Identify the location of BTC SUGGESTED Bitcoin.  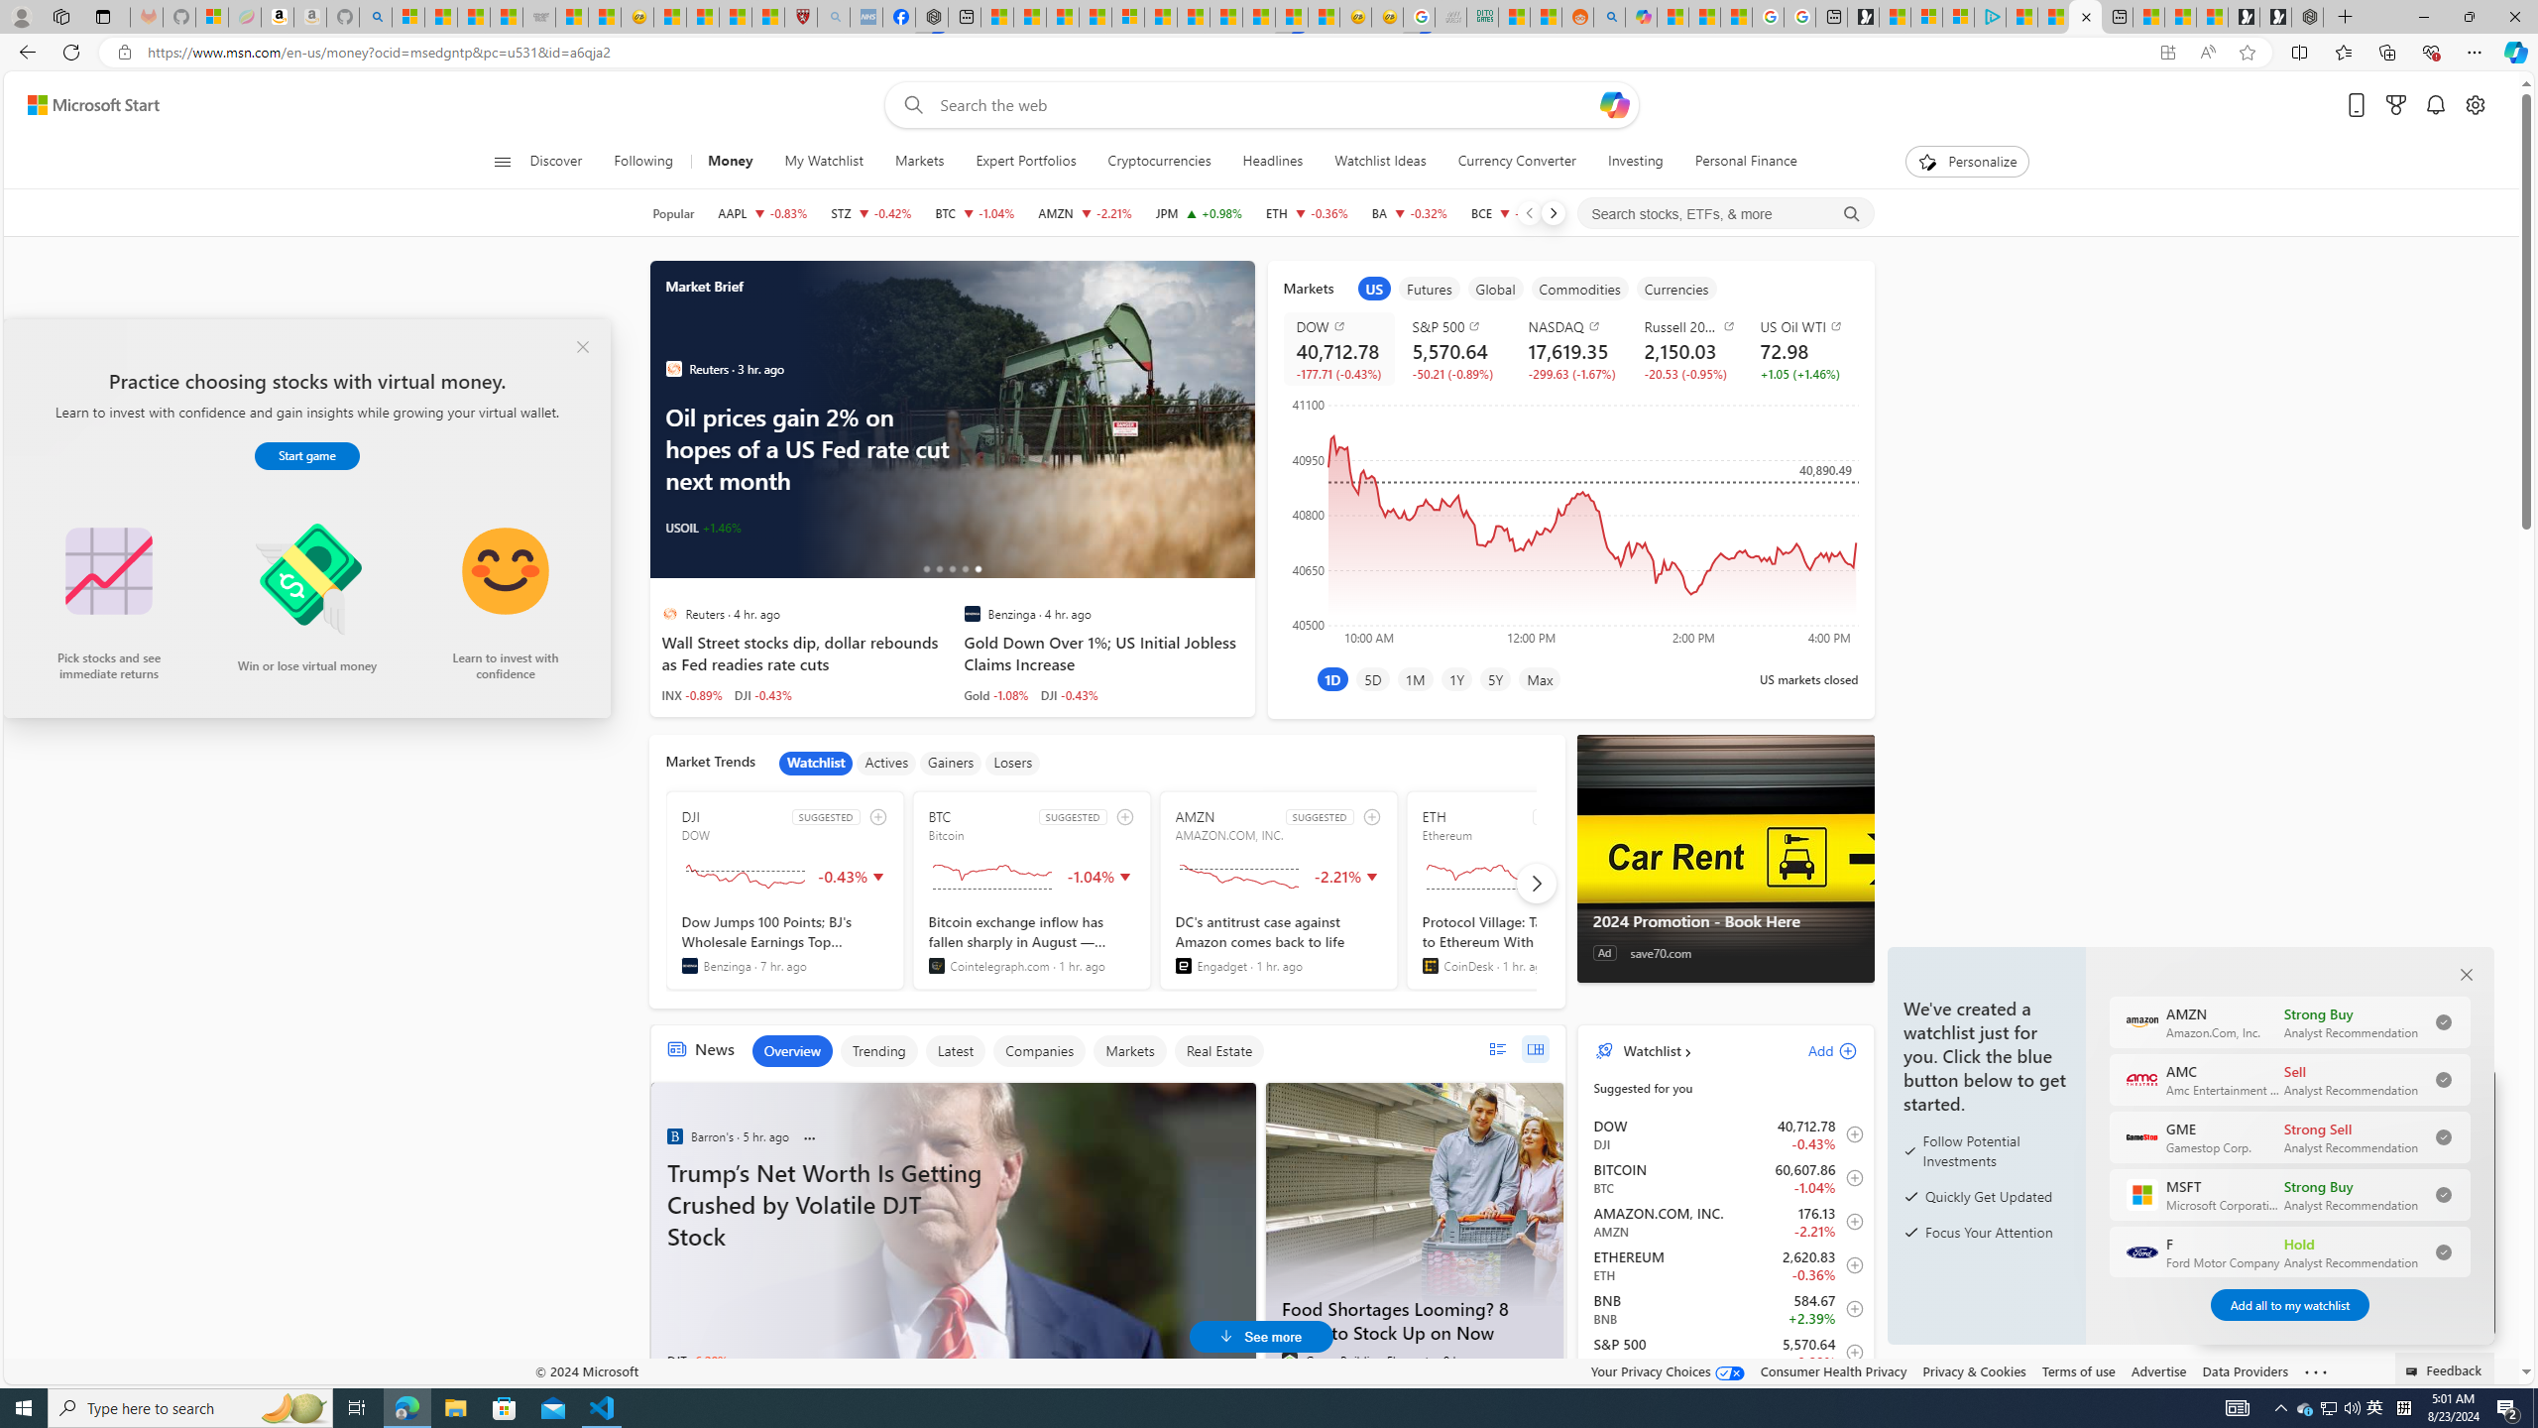
(1031, 891).